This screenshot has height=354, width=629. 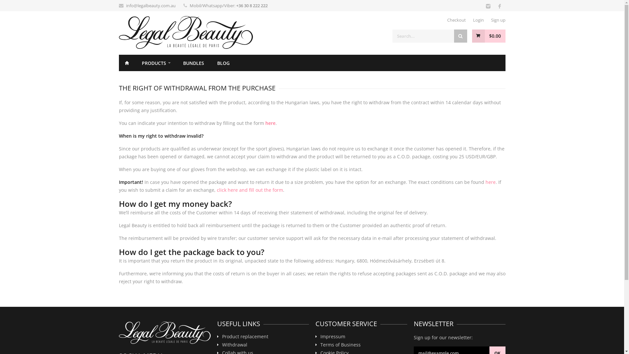 What do you see at coordinates (456, 20) in the screenshot?
I see `Checkout` at bounding box center [456, 20].